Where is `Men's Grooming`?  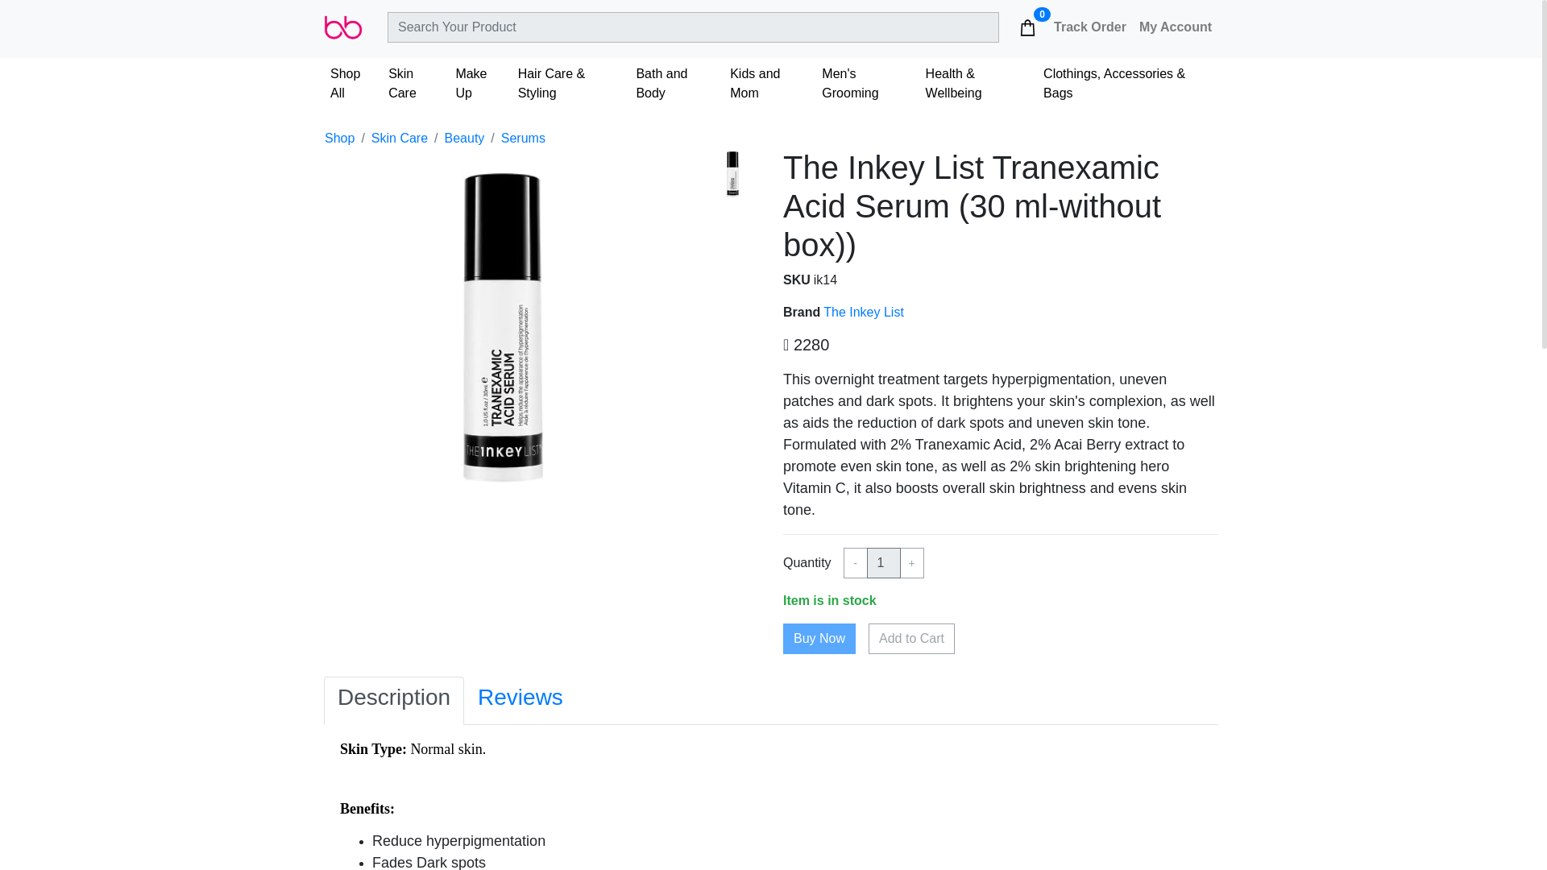 Men's Grooming is located at coordinates (867, 84).